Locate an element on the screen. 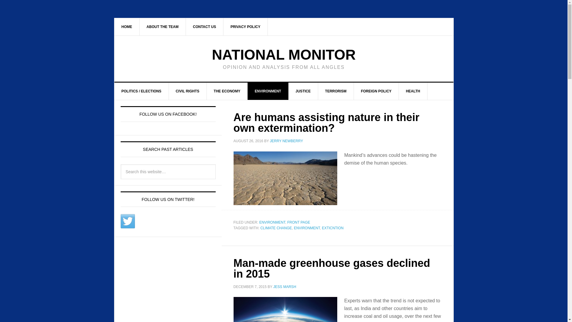 This screenshot has height=322, width=572. ABOUT THE TEAM is located at coordinates (163, 27).